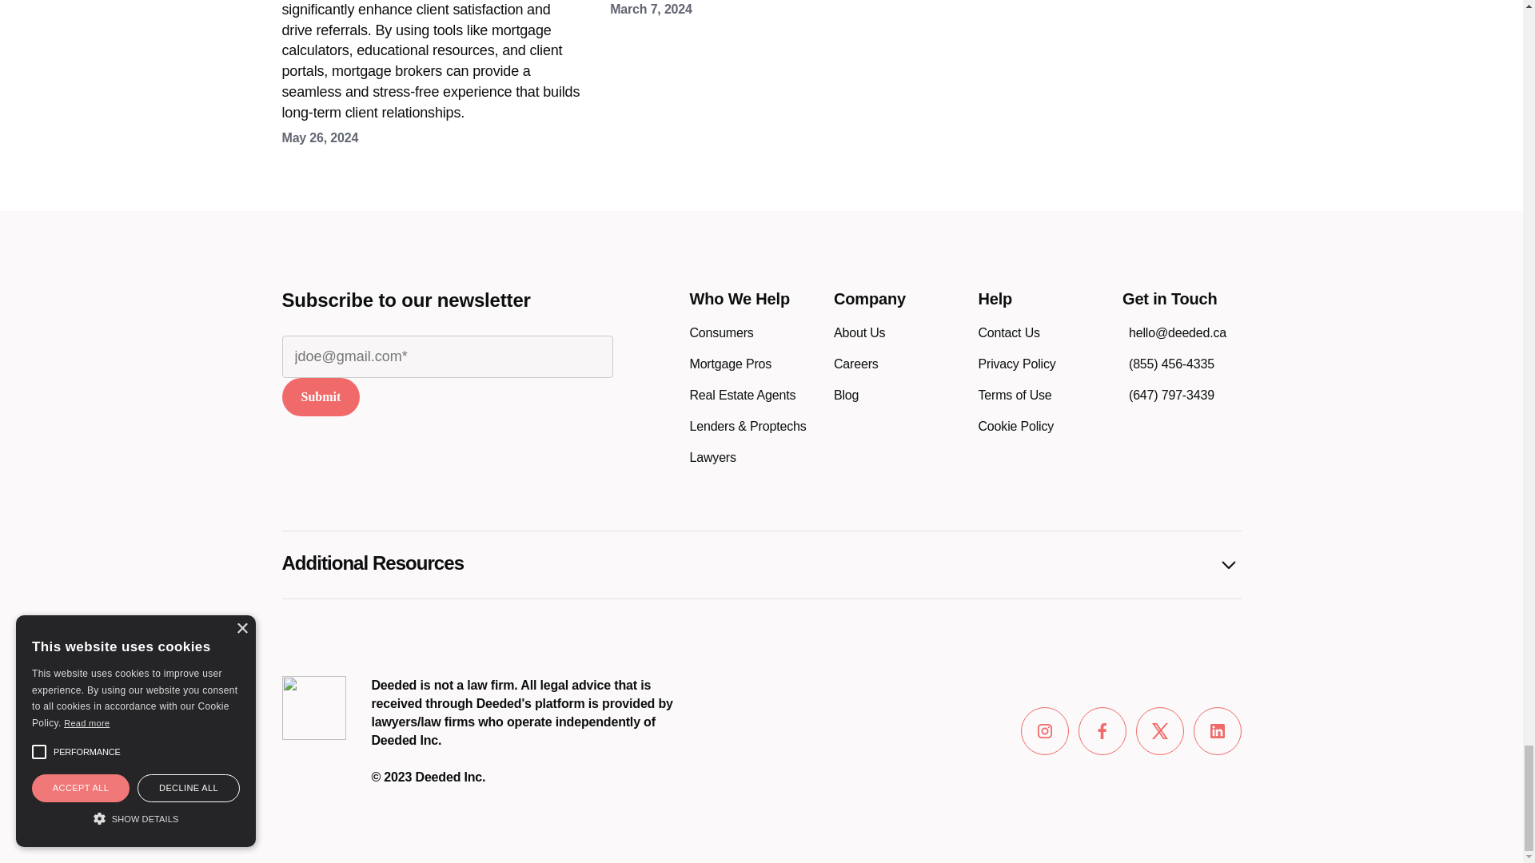  Describe the element at coordinates (712, 457) in the screenshot. I see `Lawyers` at that location.